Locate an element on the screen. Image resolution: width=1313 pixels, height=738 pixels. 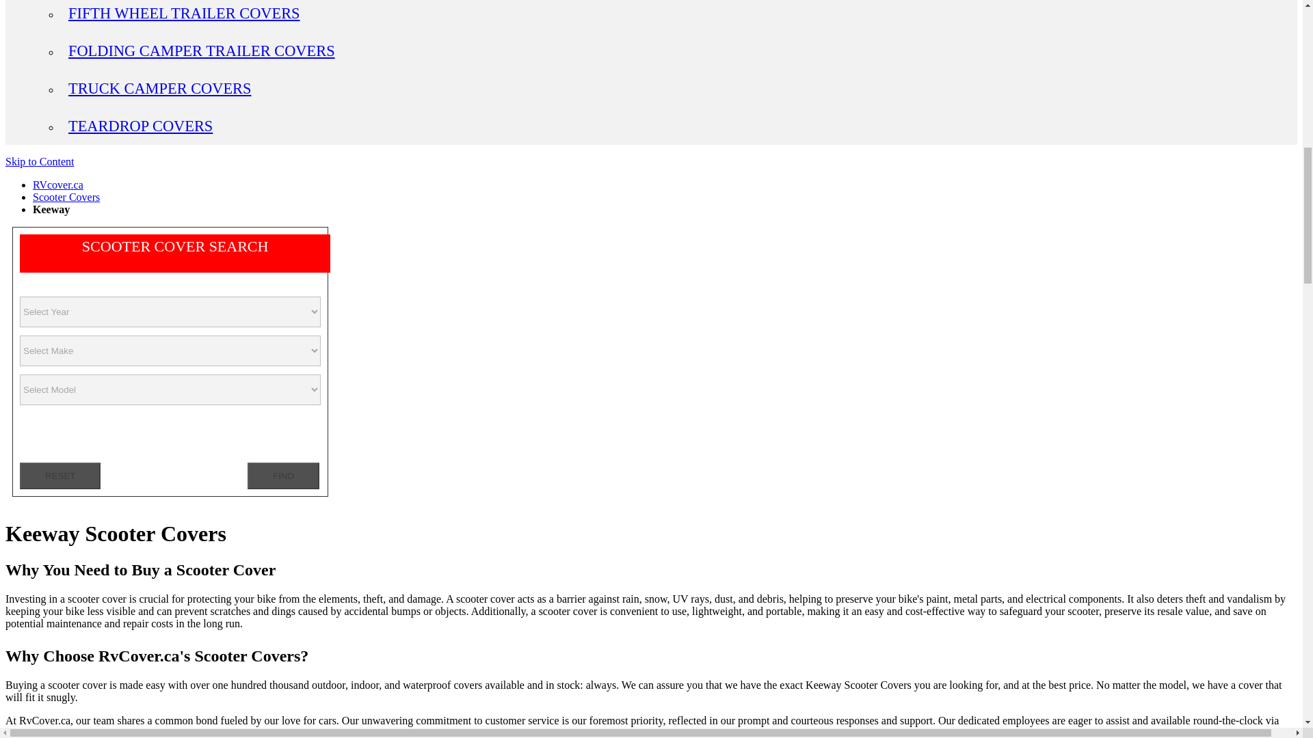
Truck Camper Covers is located at coordinates (160, 87).